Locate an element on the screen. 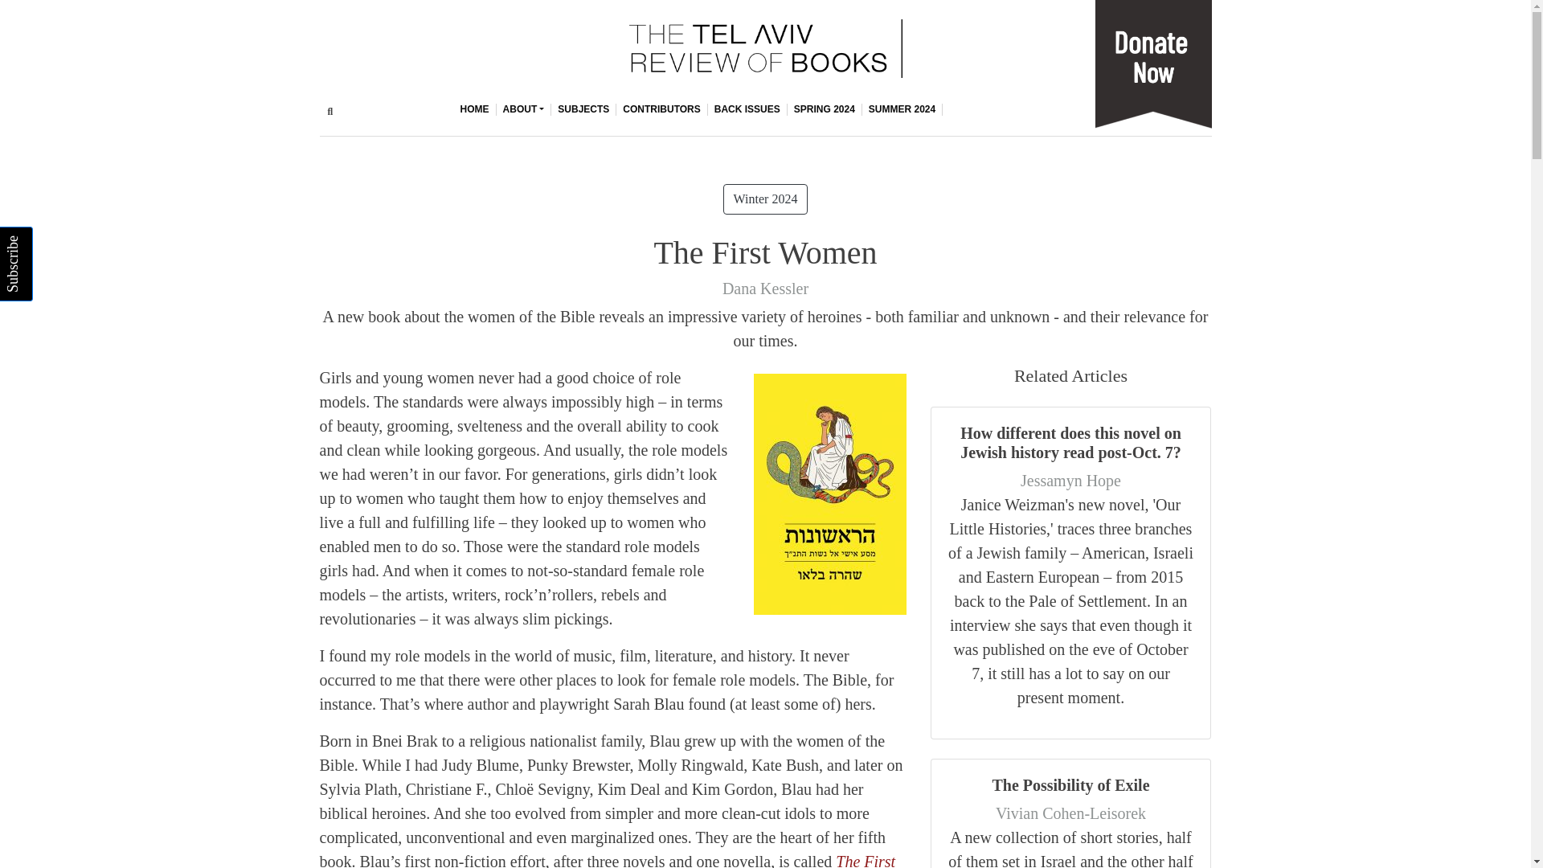  The Possibility of Exile is located at coordinates (1070, 784).